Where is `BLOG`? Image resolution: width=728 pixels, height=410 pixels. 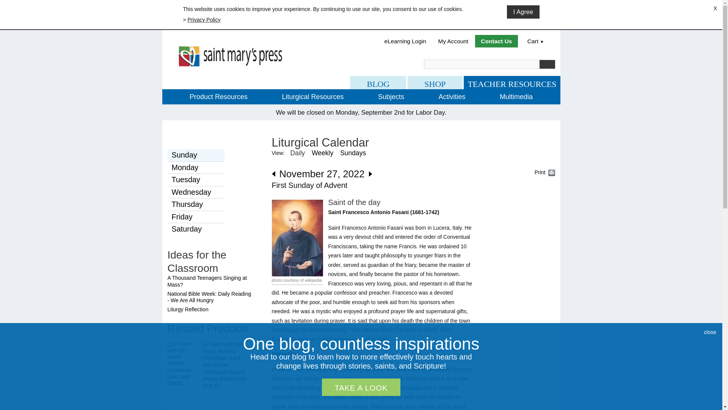 BLOG is located at coordinates (378, 82).